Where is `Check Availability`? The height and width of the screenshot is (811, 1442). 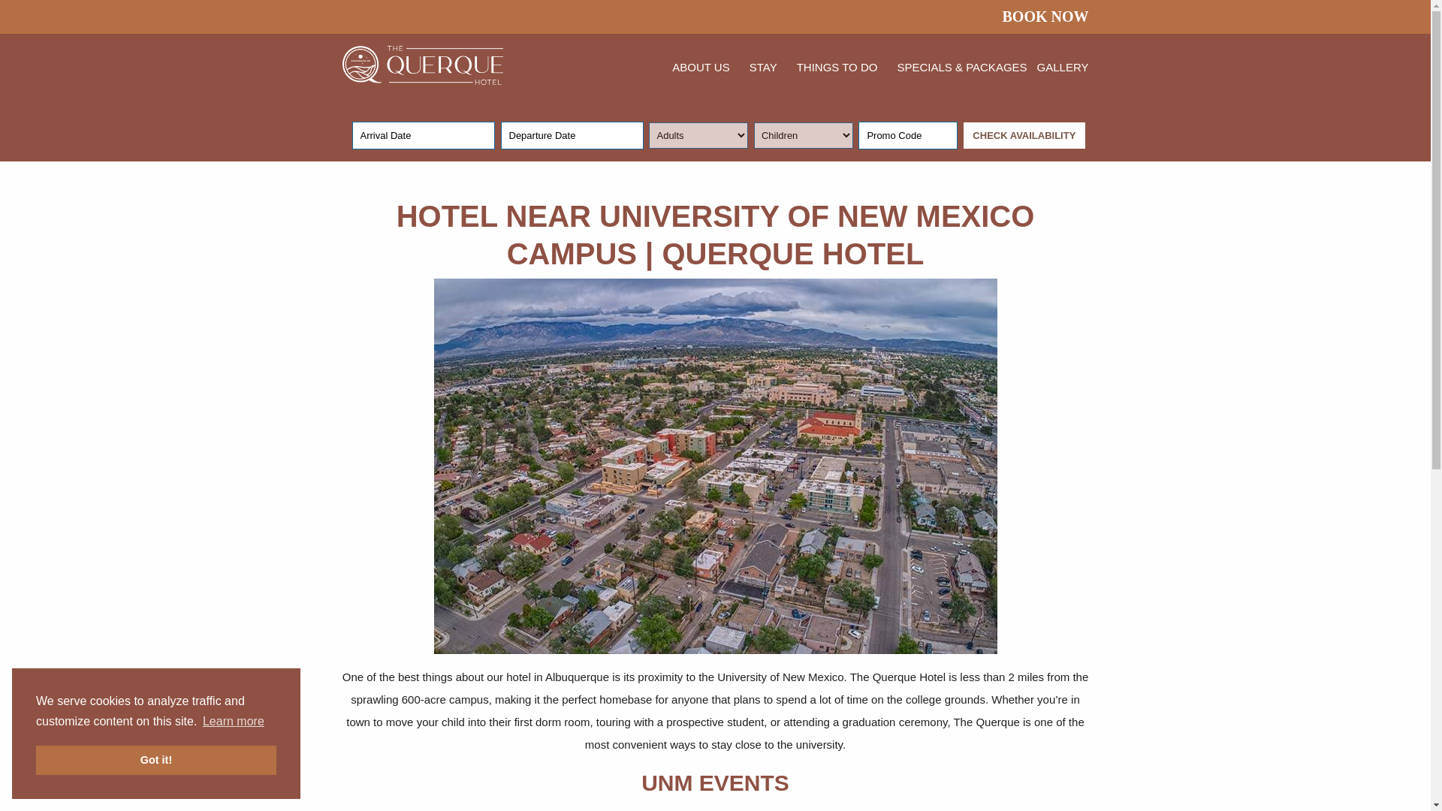 Check Availability is located at coordinates (1024, 135).